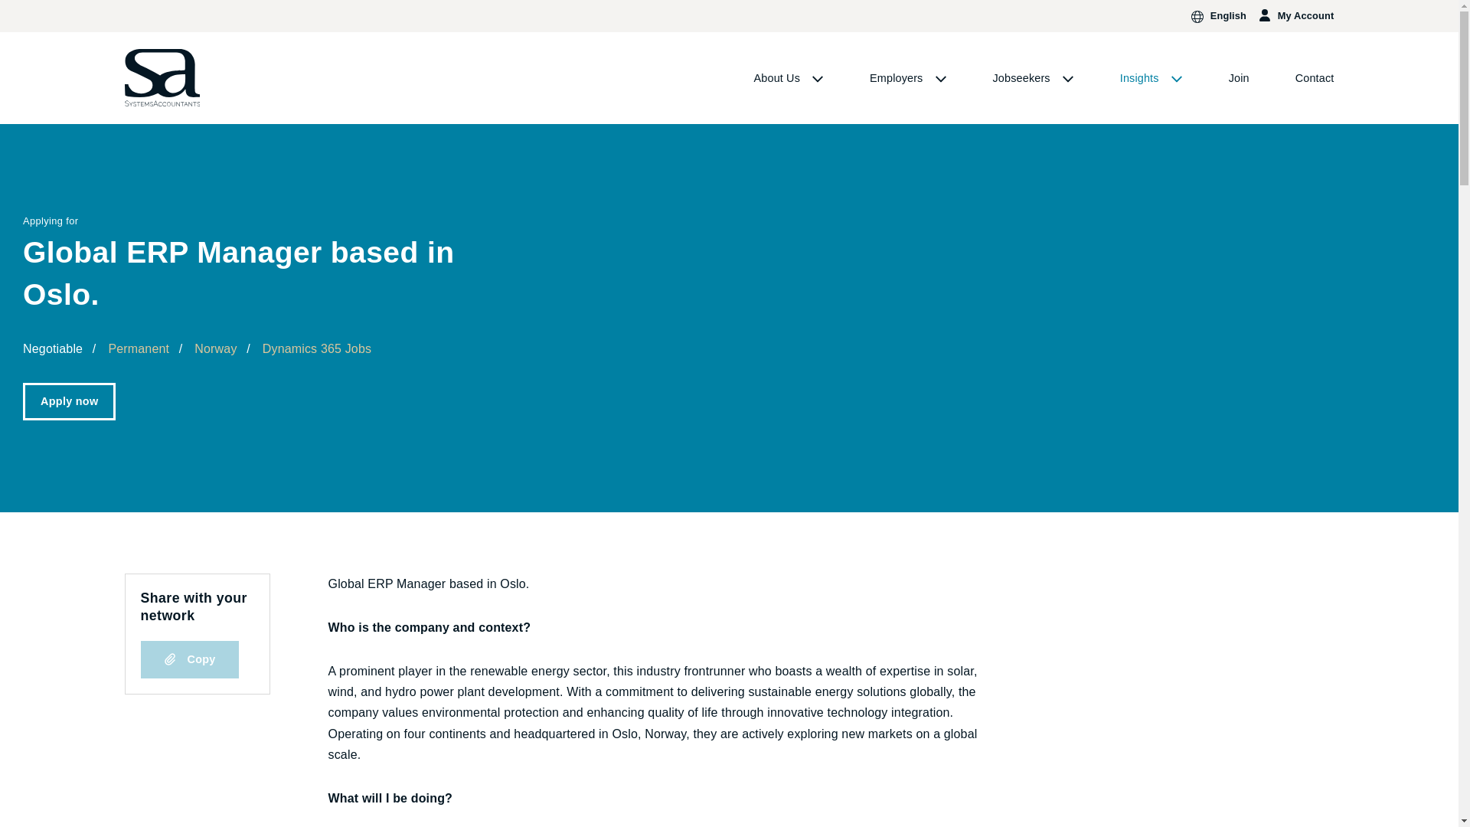 This screenshot has width=1470, height=827. Describe the element at coordinates (1239, 78) in the screenshot. I see `Join` at that location.